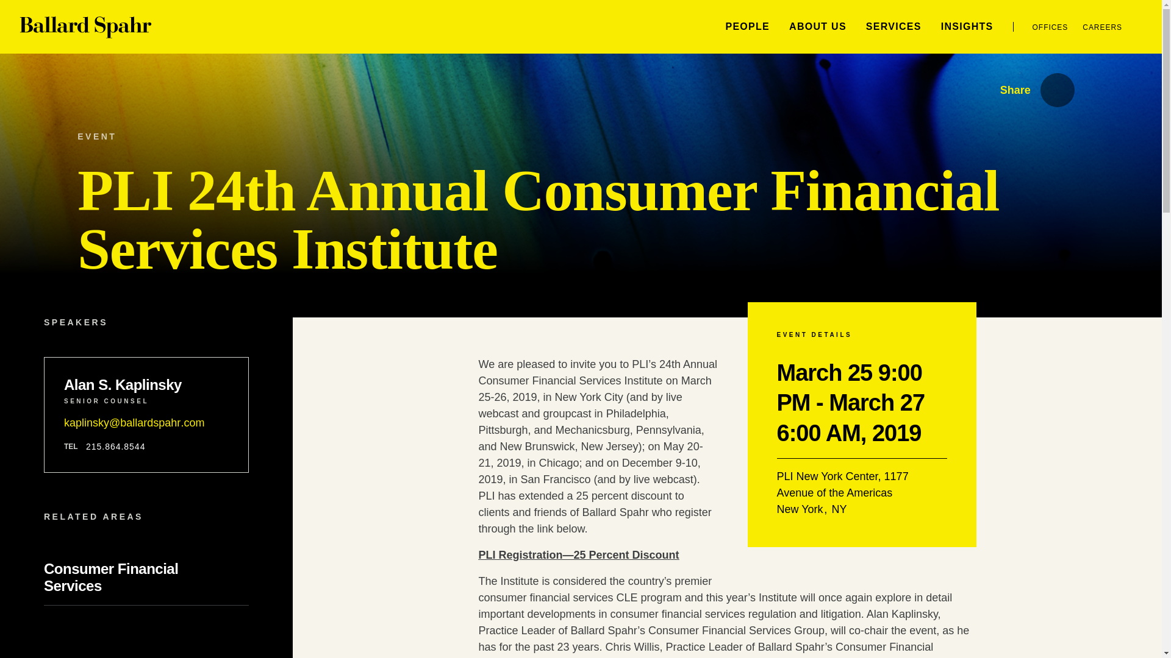 Image resolution: width=1171 pixels, height=658 pixels. Describe the element at coordinates (894, 26) in the screenshot. I see `SERVICES` at that location.